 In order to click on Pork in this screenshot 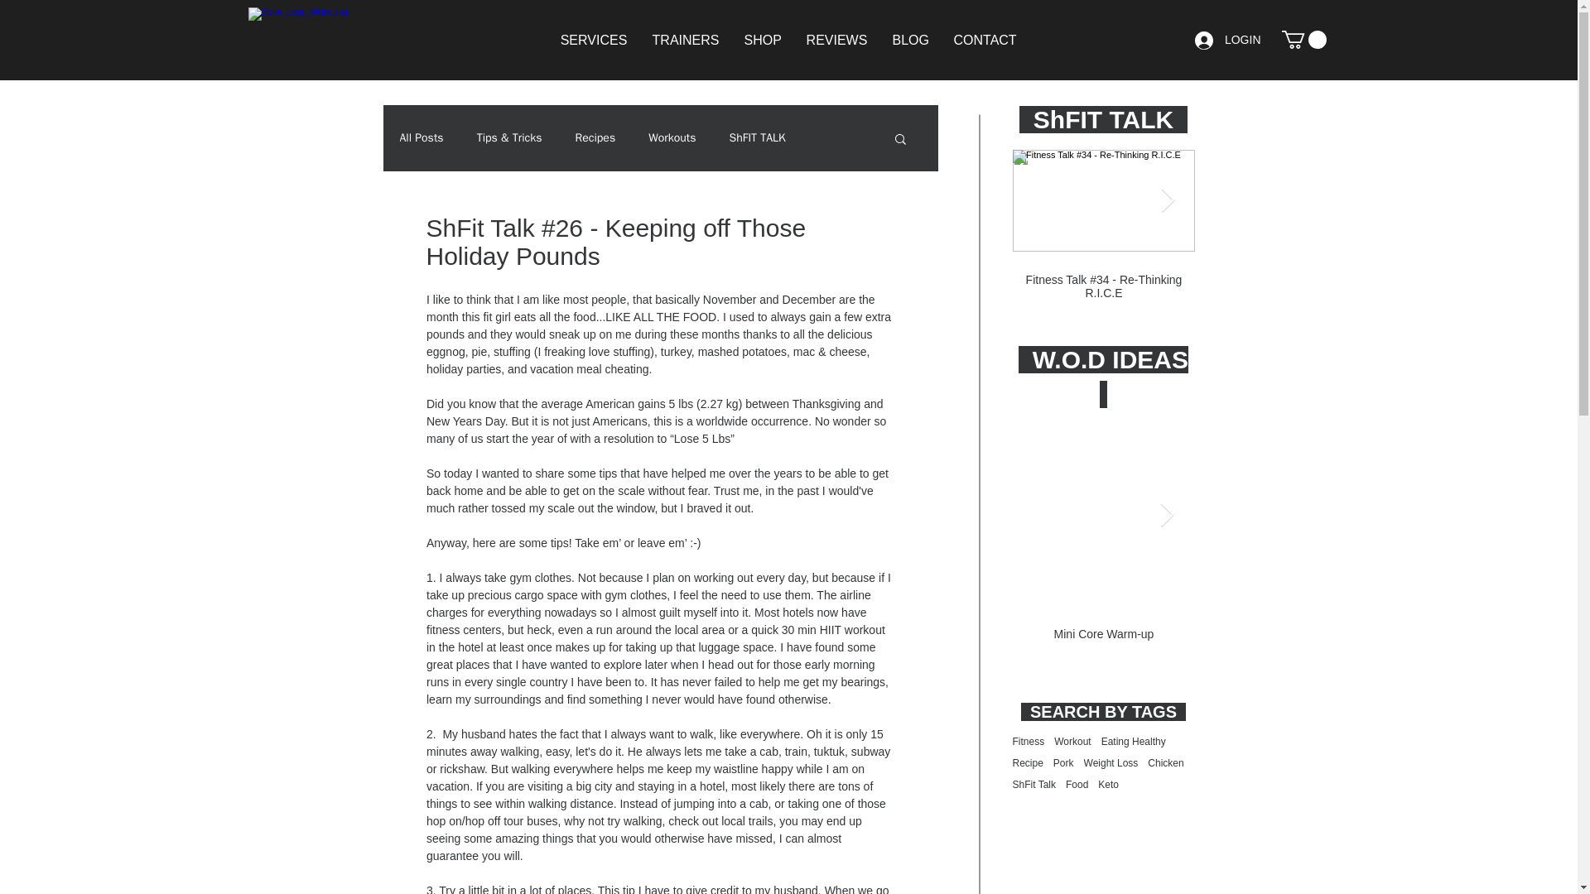, I will do `click(1063, 762)`.